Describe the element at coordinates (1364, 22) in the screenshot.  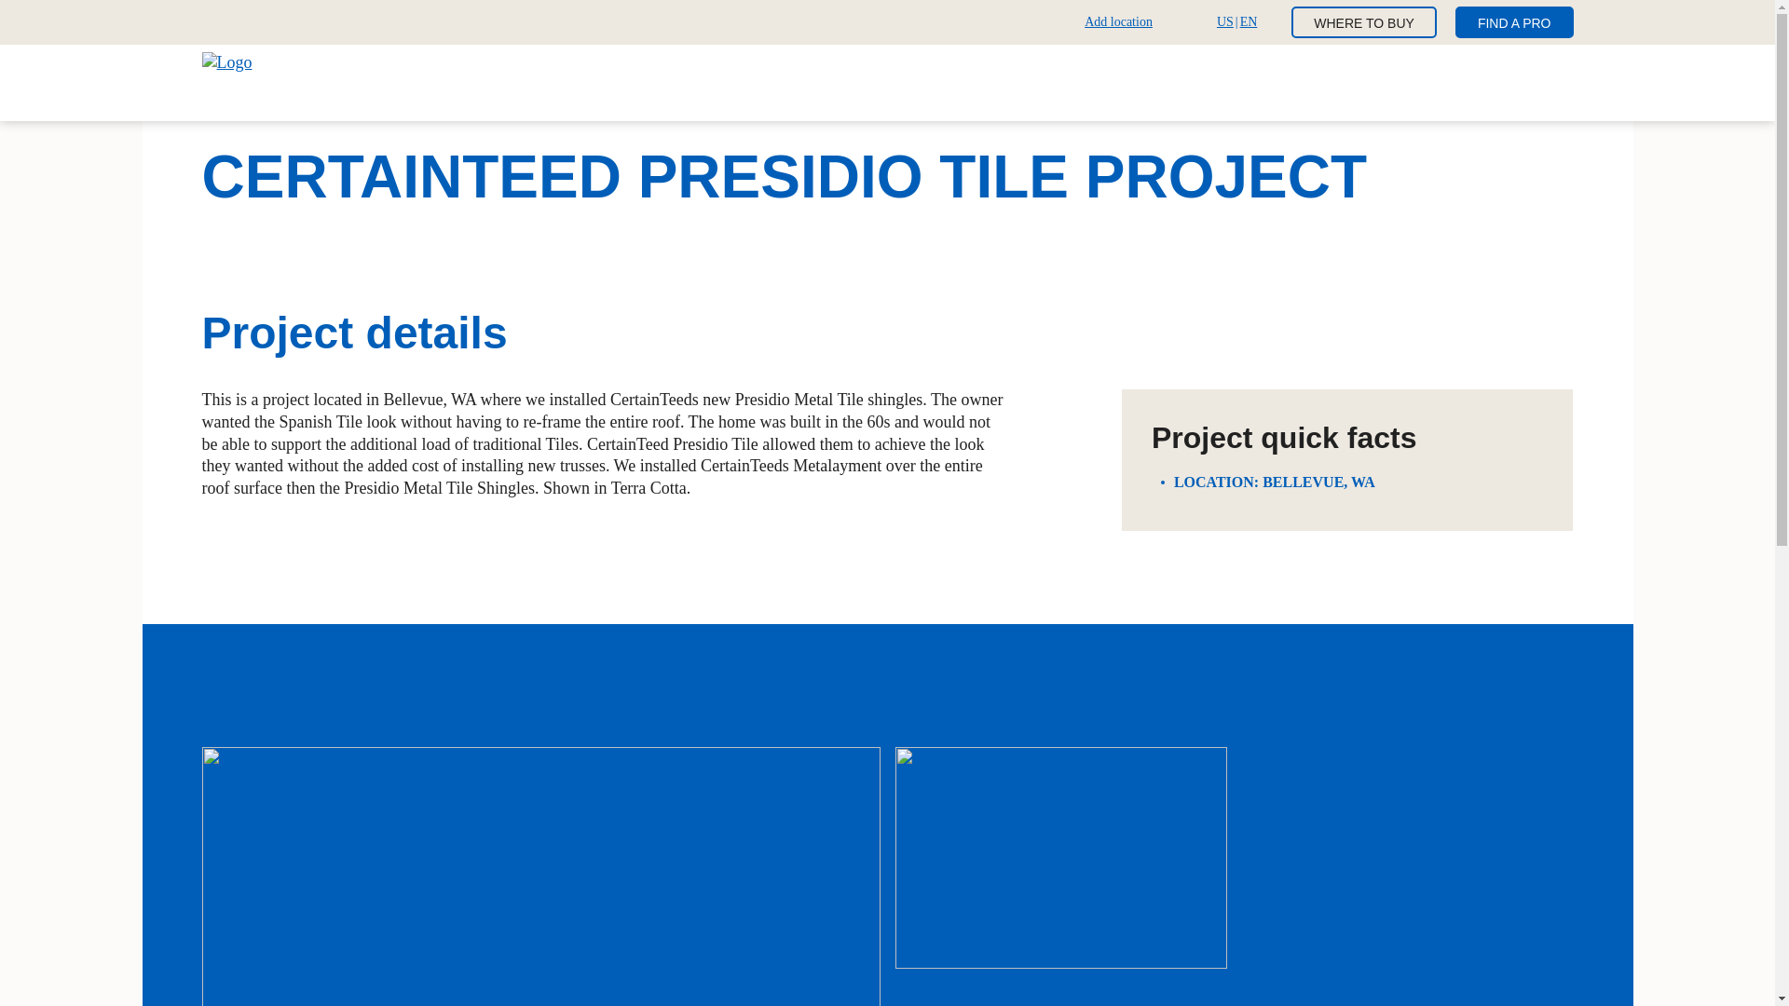
I see `WHERE TO BUY` at that location.